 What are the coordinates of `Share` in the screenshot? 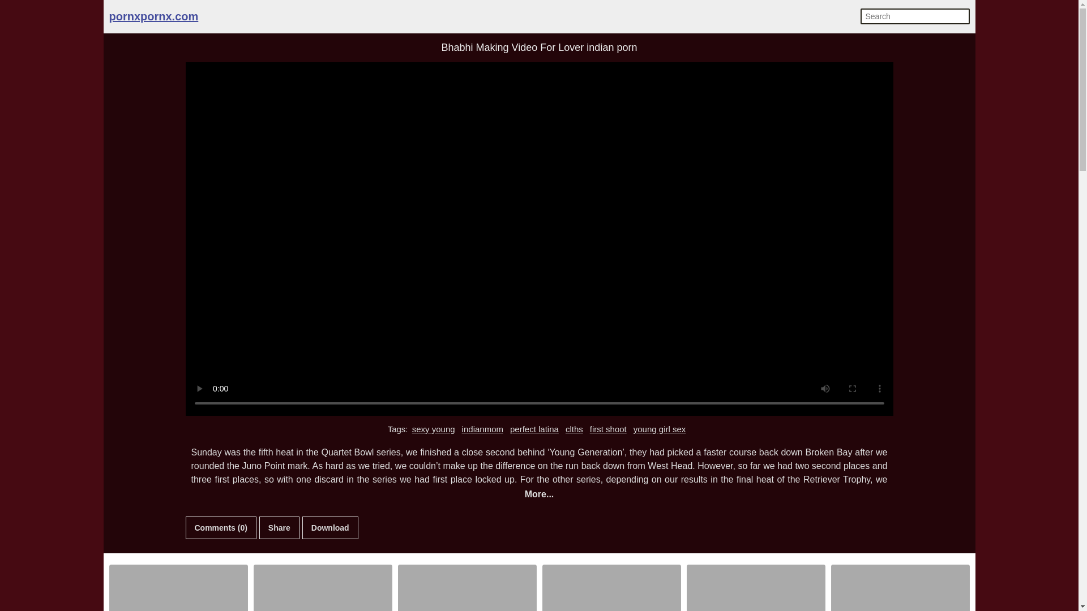 It's located at (280, 527).